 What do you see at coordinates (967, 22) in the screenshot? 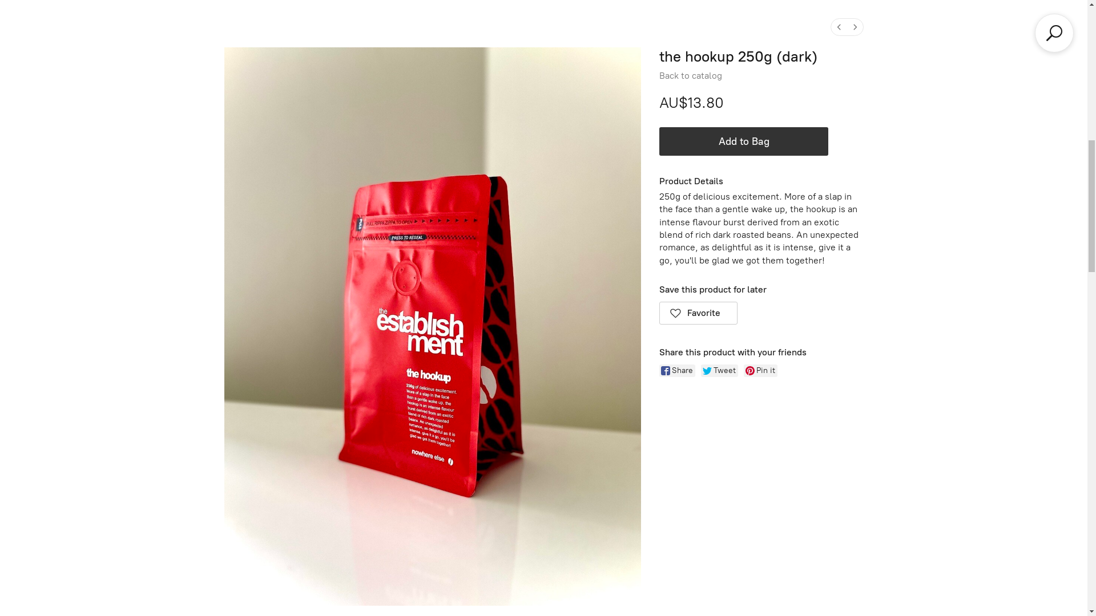
I see `Business hours` at bounding box center [967, 22].